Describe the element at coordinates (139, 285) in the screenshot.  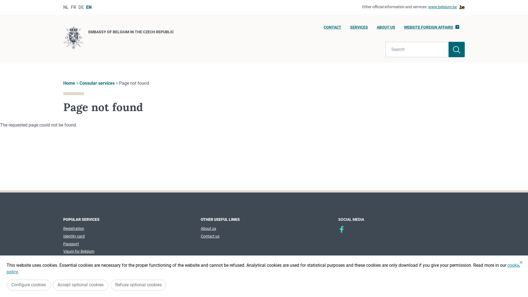
I see `Refuse optional cookies` at that location.